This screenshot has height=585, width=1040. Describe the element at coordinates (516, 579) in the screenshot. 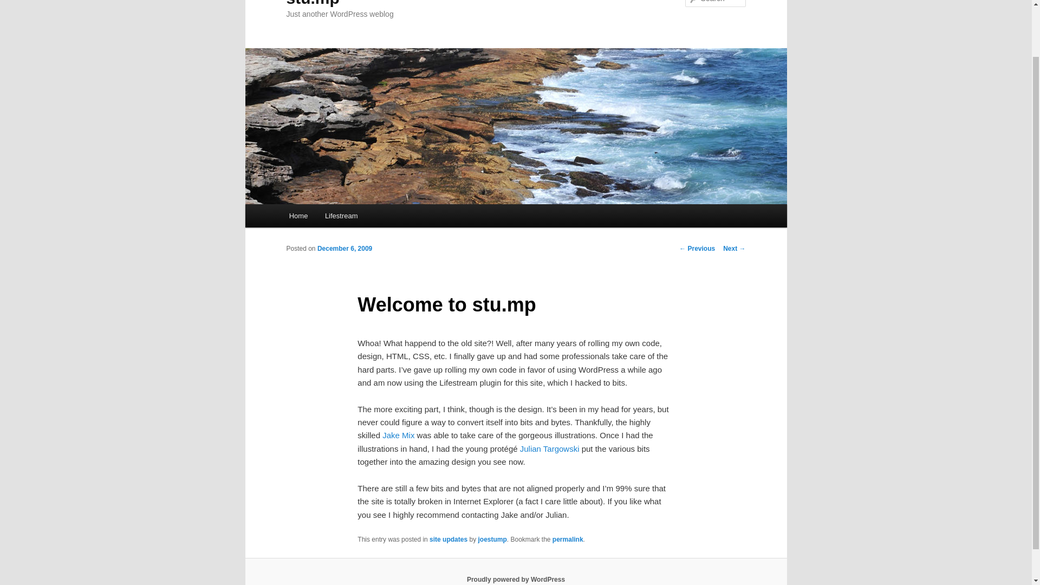

I see `Semantic Personal Publishing Platform` at that location.